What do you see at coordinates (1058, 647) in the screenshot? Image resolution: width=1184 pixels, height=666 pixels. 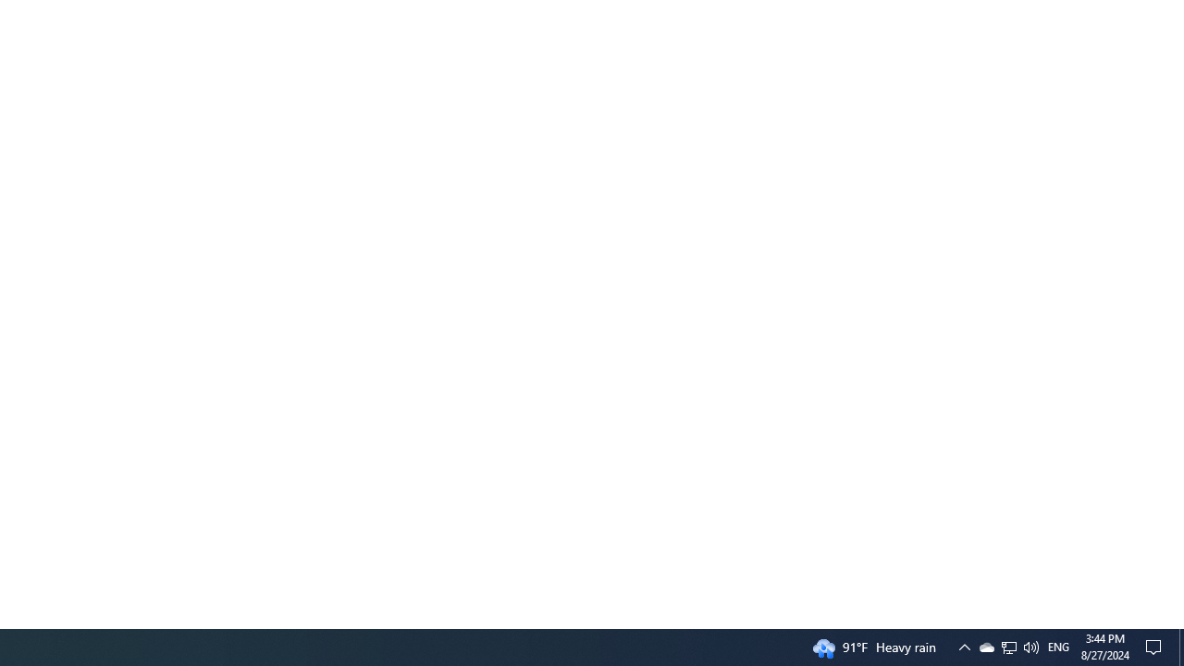 I see `Tray Input Indicator - English (United States)` at bounding box center [1058, 647].